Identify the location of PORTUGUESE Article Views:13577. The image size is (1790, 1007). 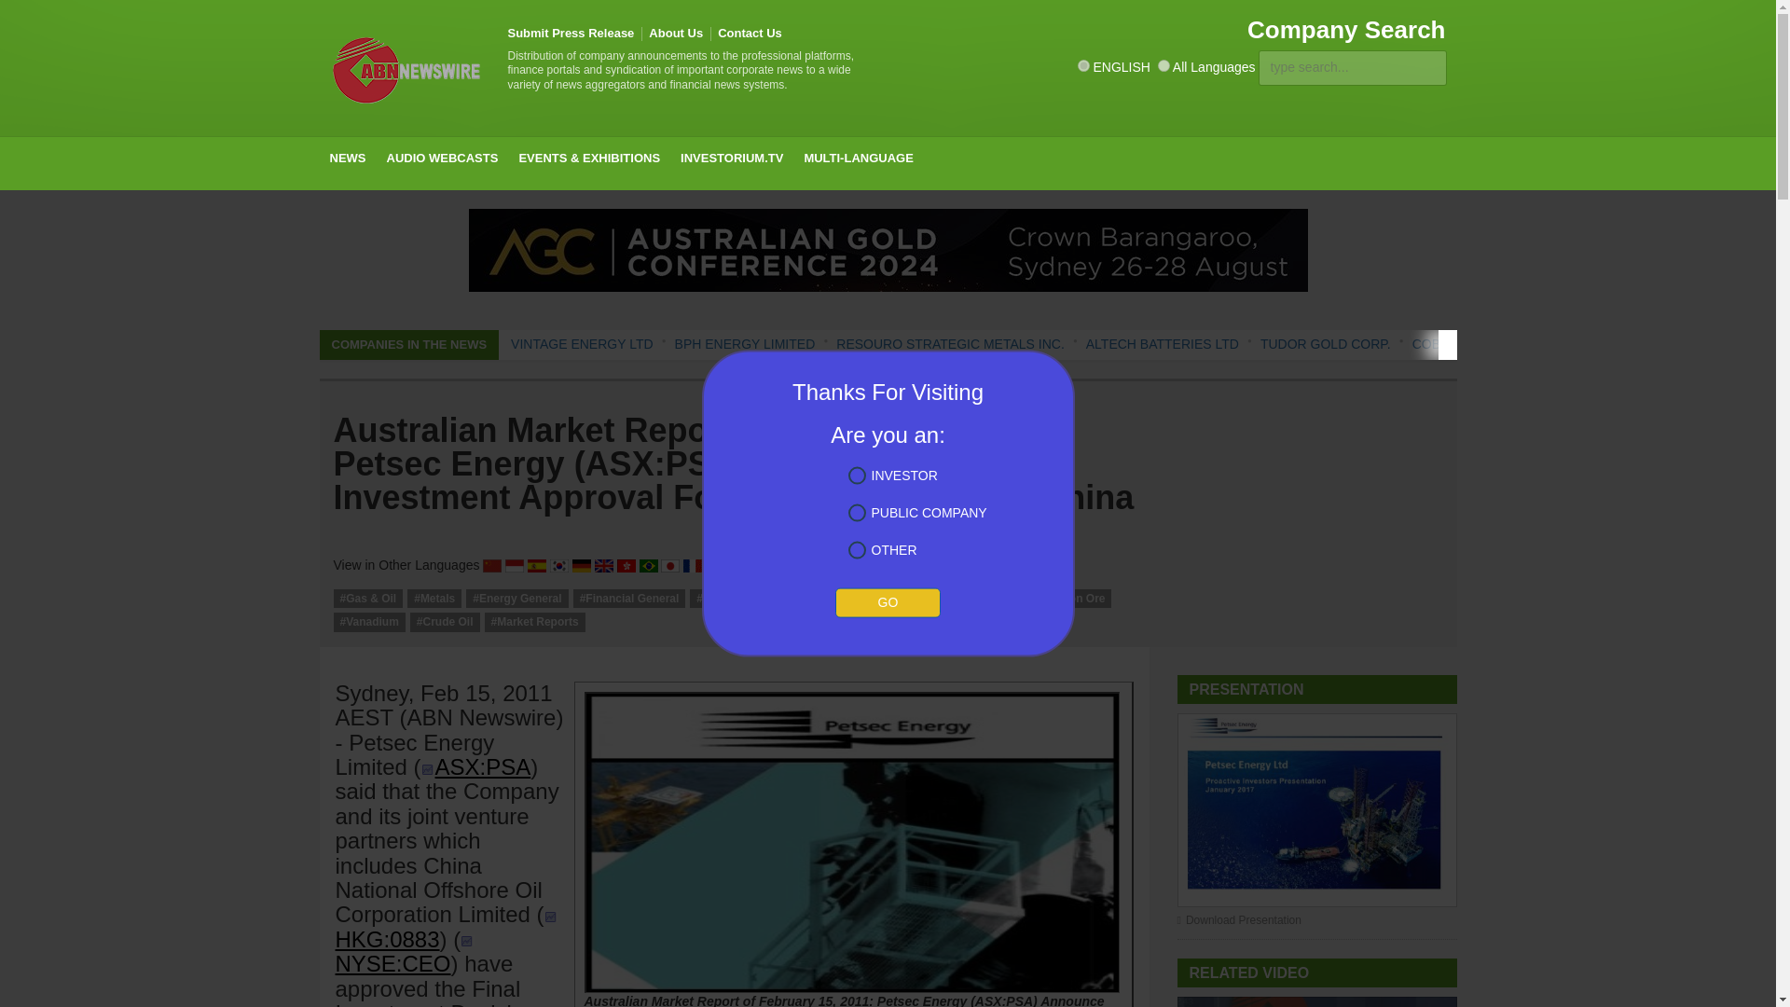
(649, 565).